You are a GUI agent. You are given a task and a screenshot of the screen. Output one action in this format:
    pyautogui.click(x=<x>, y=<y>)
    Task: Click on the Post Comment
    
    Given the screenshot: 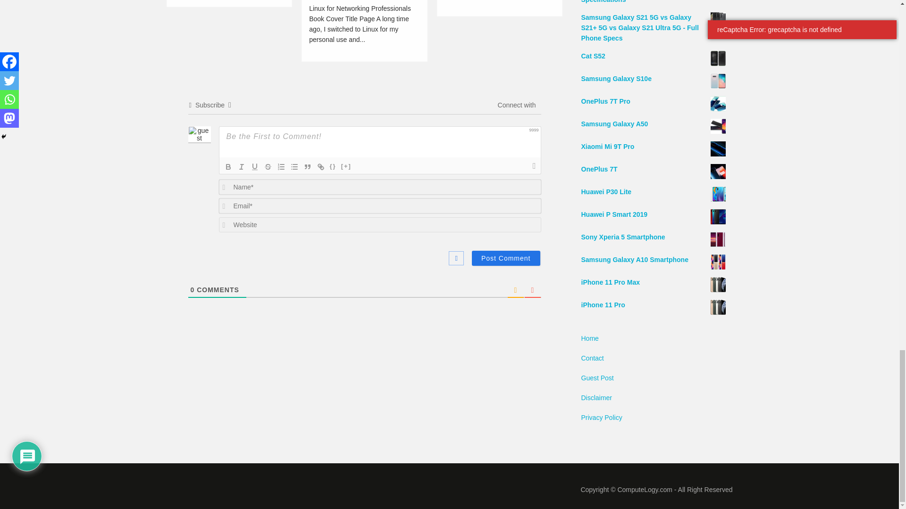 What is the action you would take?
    pyautogui.click(x=506, y=258)
    